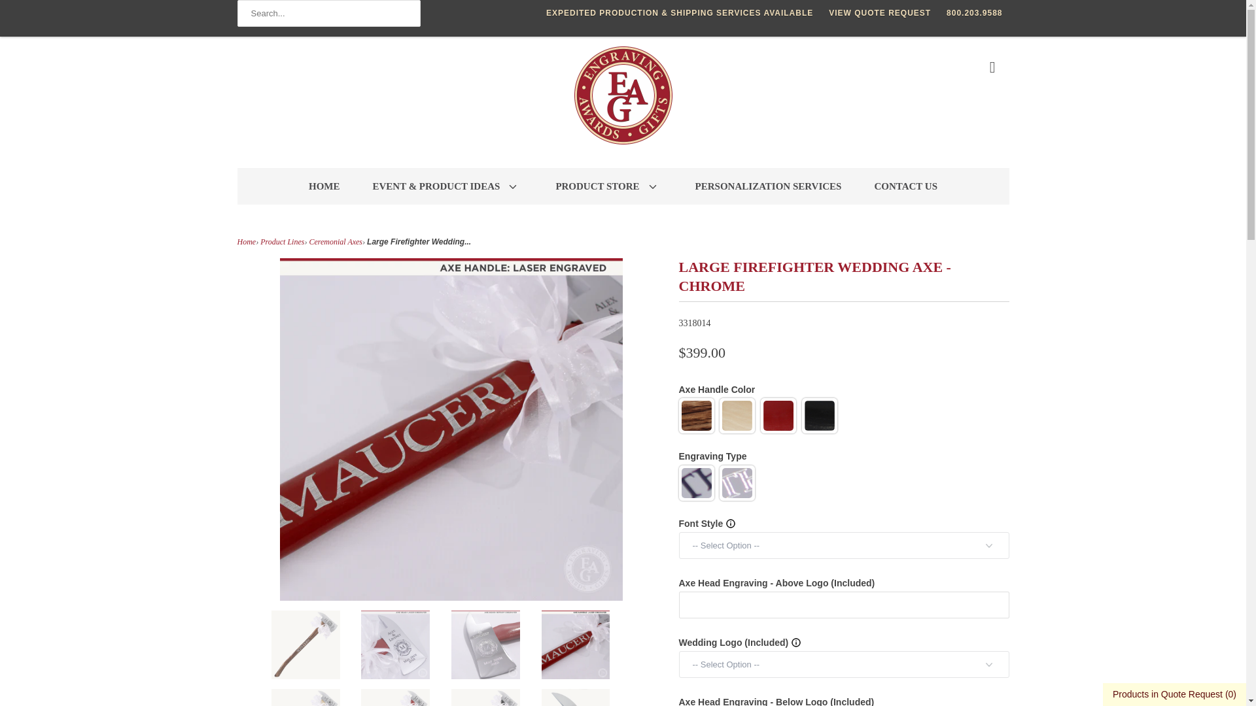  Describe the element at coordinates (336, 241) in the screenshot. I see `Ceremonial Axes` at that location.